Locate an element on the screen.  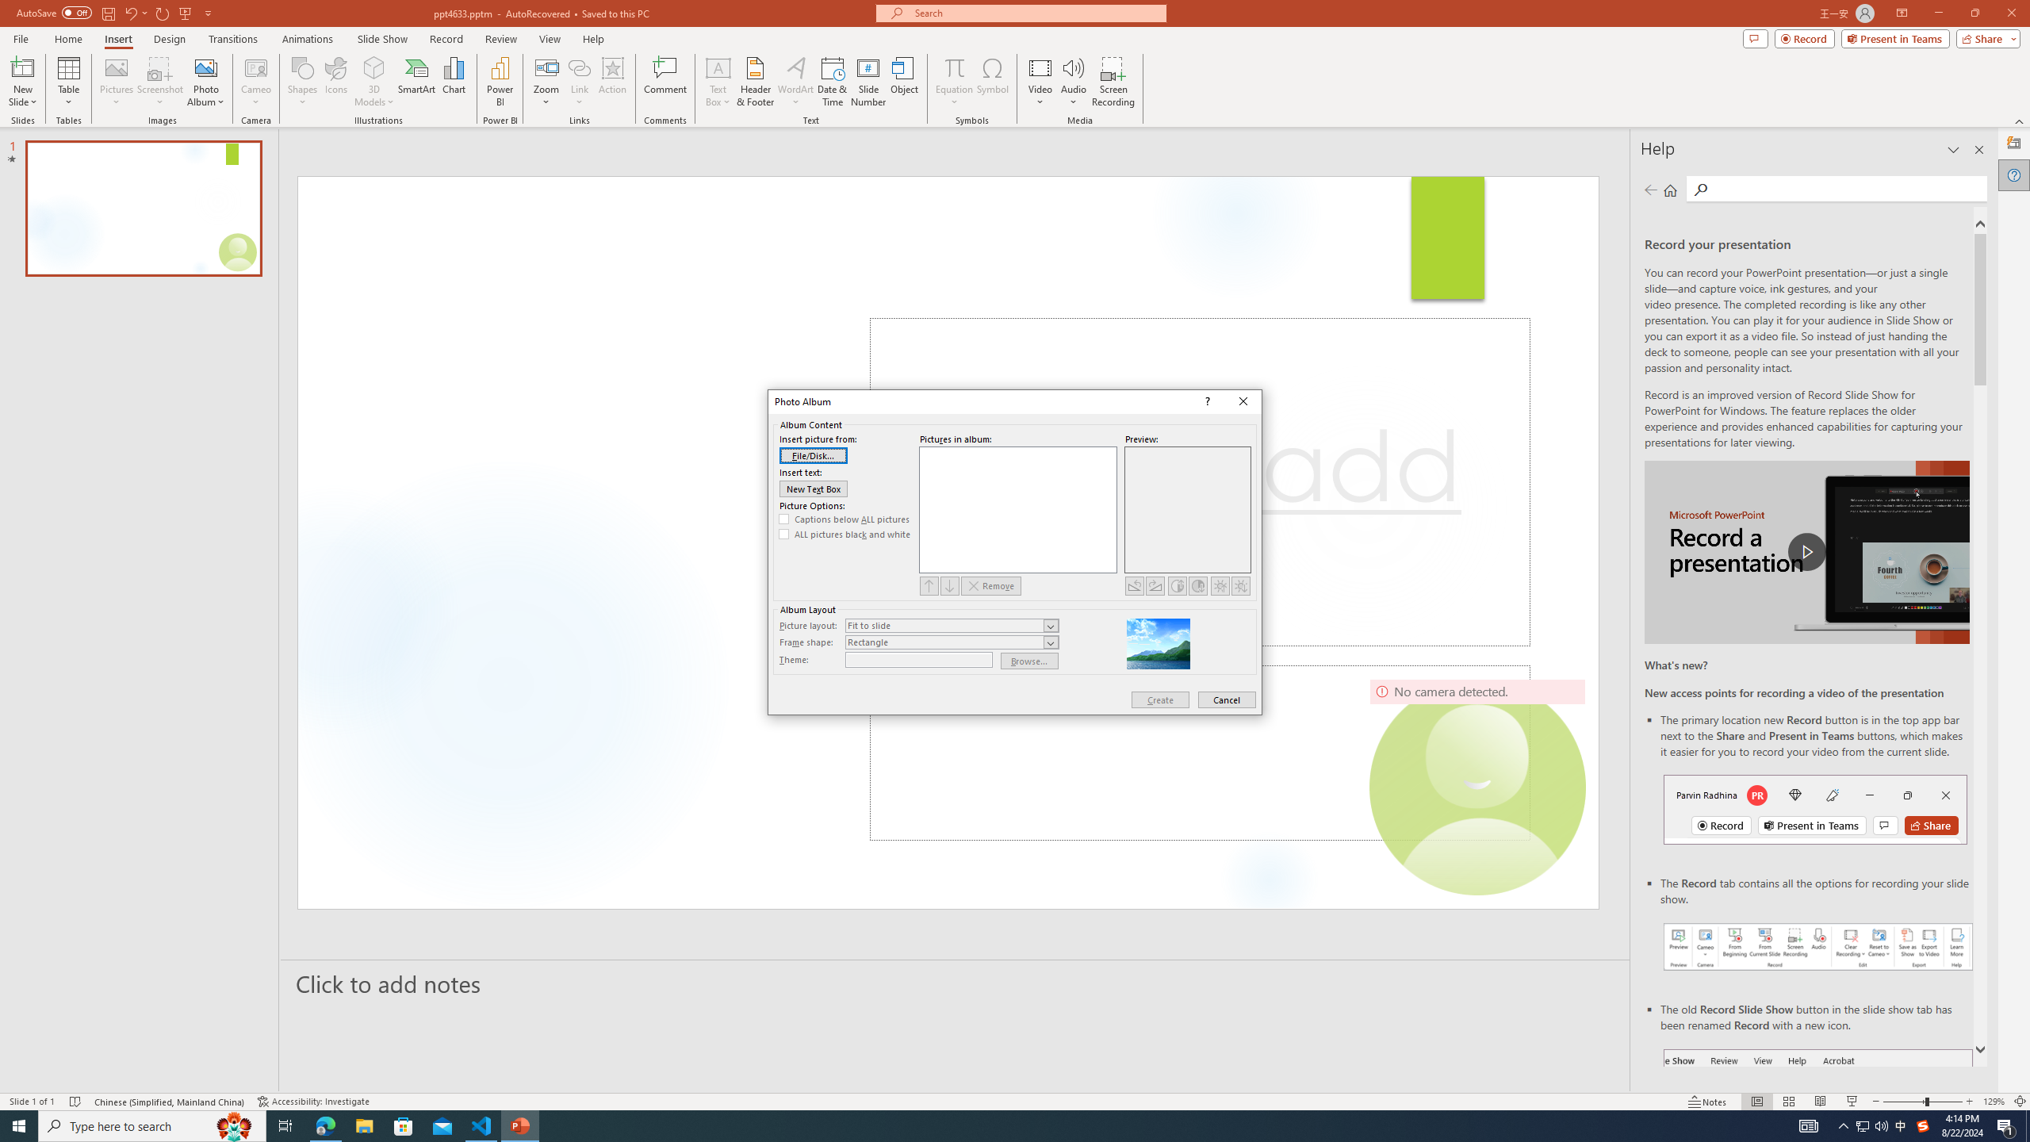
Create is located at coordinates (1159, 699).